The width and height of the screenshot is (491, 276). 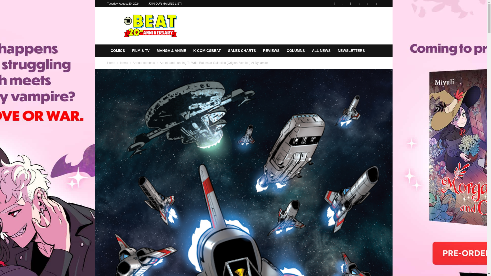 What do you see at coordinates (359, 4) in the screenshot?
I see `RSS` at bounding box center [359, 4].